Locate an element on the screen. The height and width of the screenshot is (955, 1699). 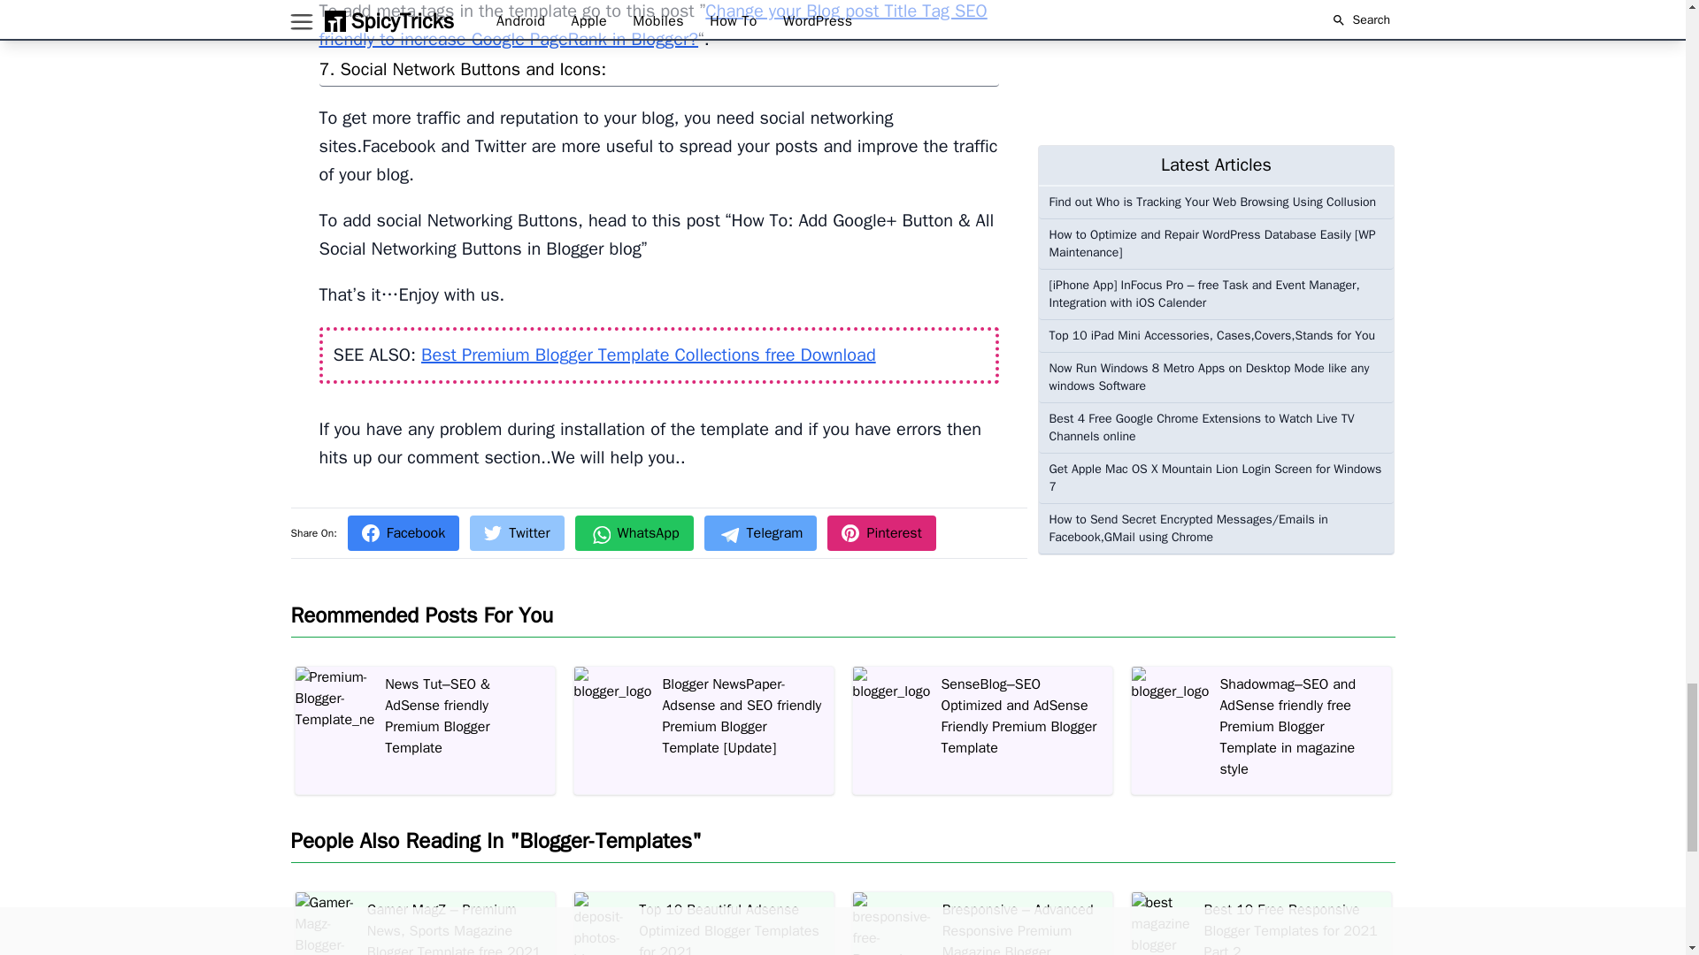
Best Premium Blogger Template Collections free Download is located at coordinates (649, 354).